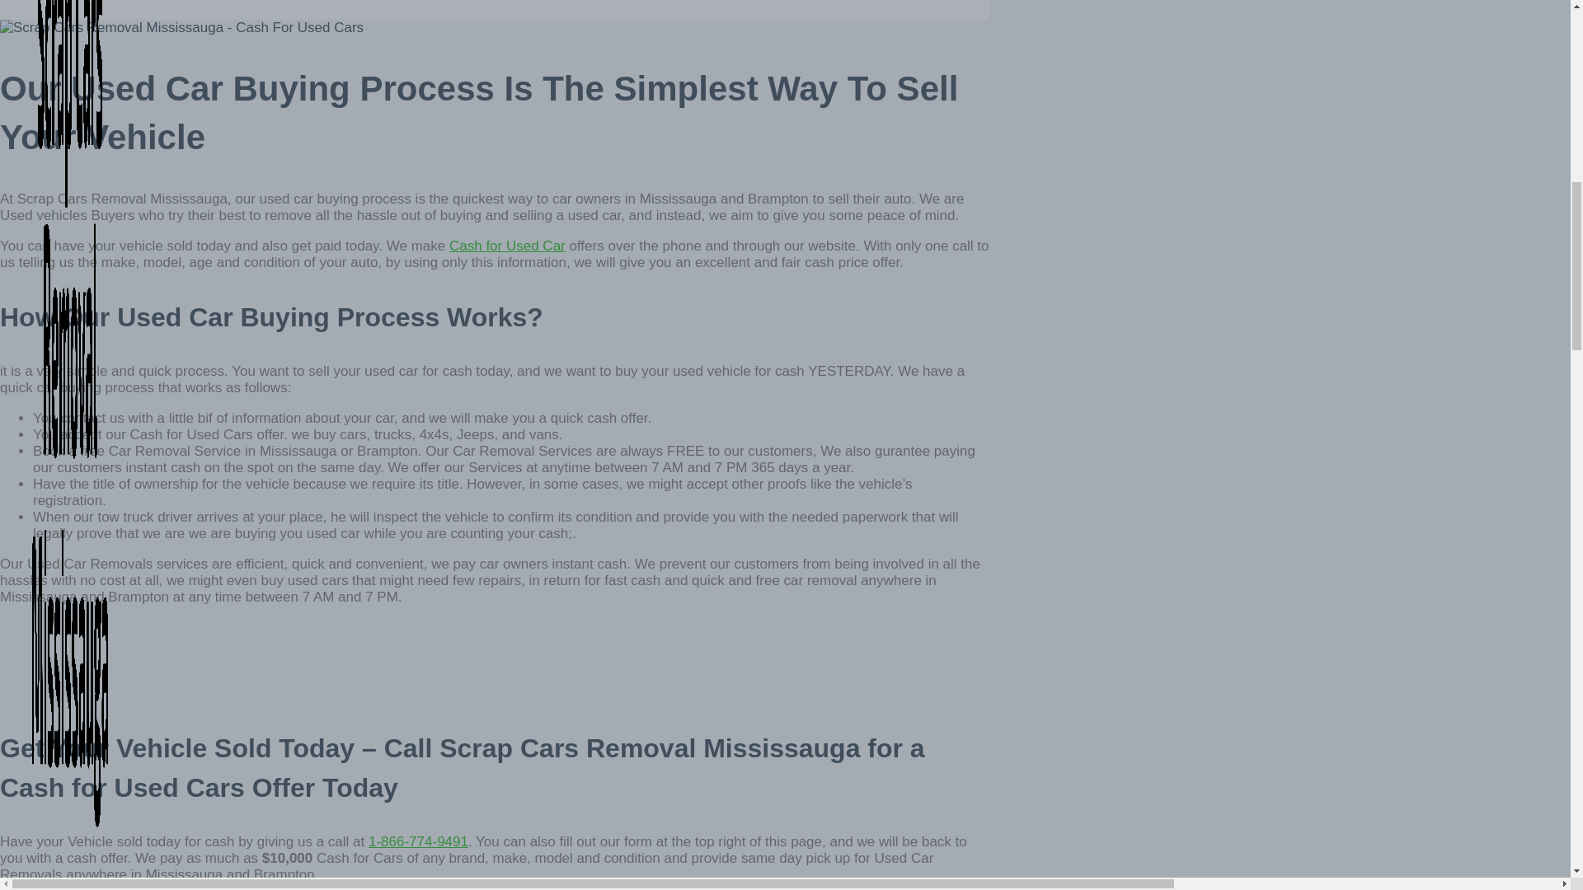 This screenshot has width=1583, height=890. I want to click on Cash for Used Car, so click(507, 246).